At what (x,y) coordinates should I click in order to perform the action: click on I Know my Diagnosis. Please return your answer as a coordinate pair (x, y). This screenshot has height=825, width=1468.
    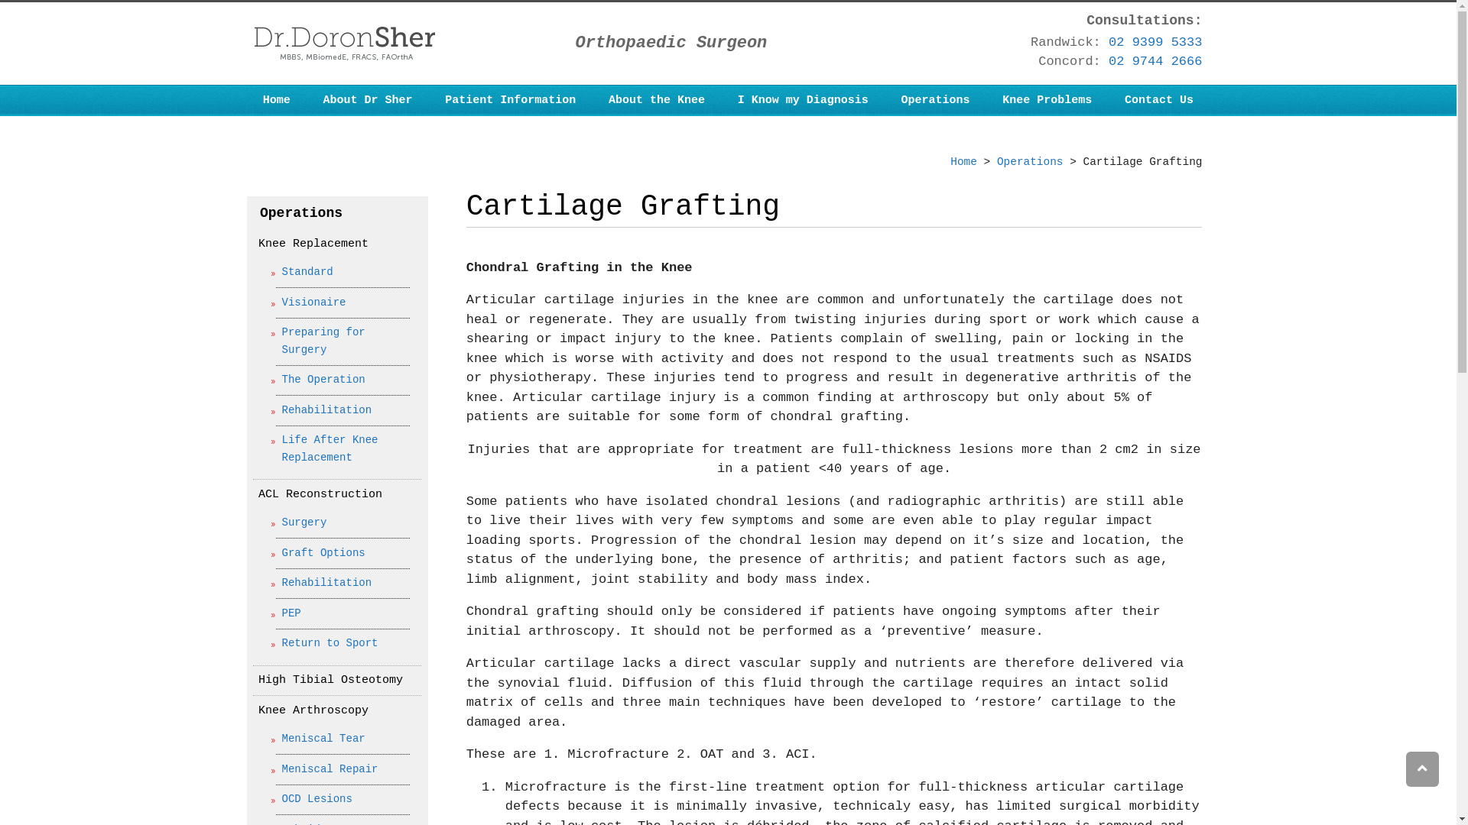
    Looking at the image, I should click on (803, 101).